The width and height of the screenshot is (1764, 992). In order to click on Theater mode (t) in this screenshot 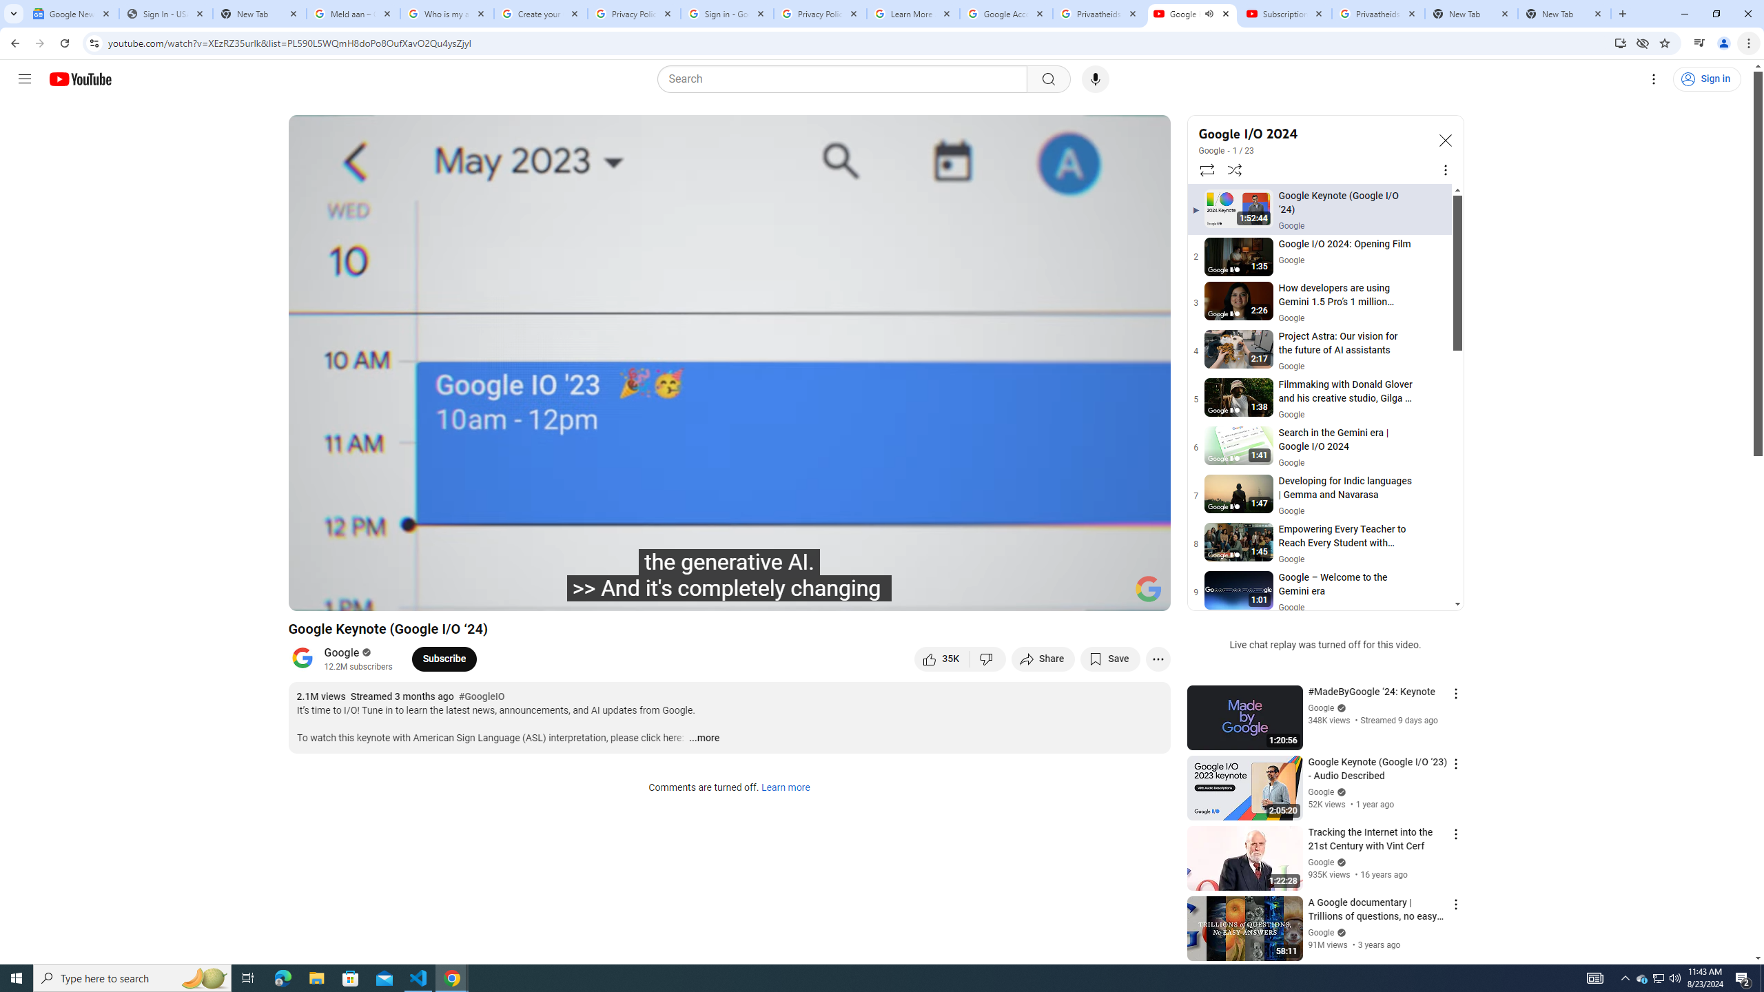, I will do `click(1112, 595)`.